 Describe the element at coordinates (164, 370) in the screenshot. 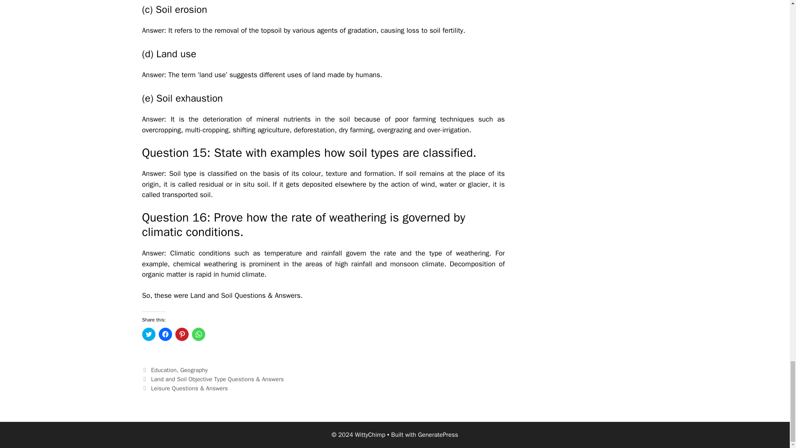

I see `Education` at that location.